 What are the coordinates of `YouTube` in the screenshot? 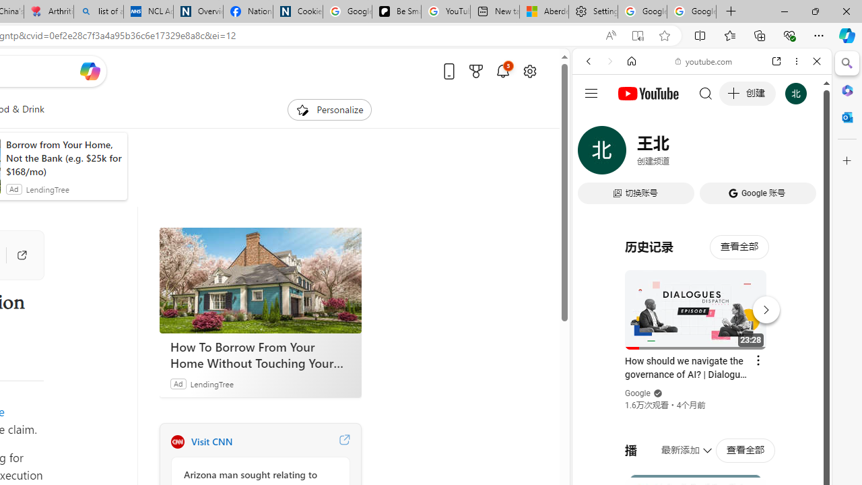 It's located at (696, 199).